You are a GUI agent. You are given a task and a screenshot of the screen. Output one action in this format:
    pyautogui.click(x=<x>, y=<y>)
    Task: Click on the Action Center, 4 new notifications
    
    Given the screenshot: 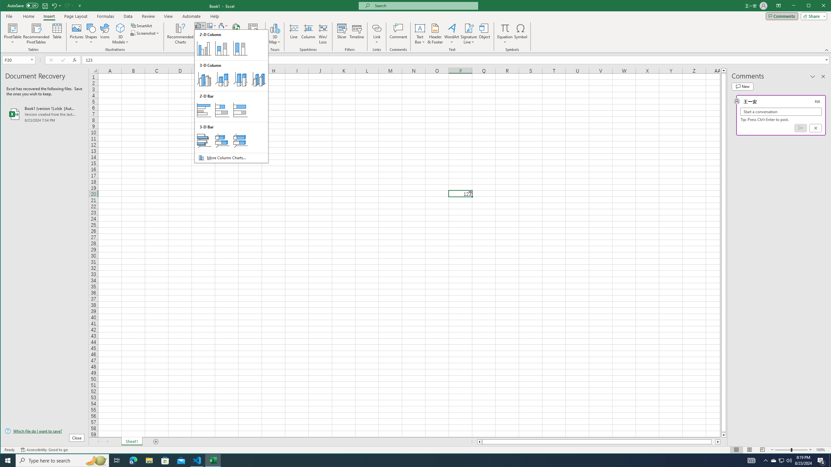 What is the action you would take?
    pyautogui.click(x=424, y=6)
    